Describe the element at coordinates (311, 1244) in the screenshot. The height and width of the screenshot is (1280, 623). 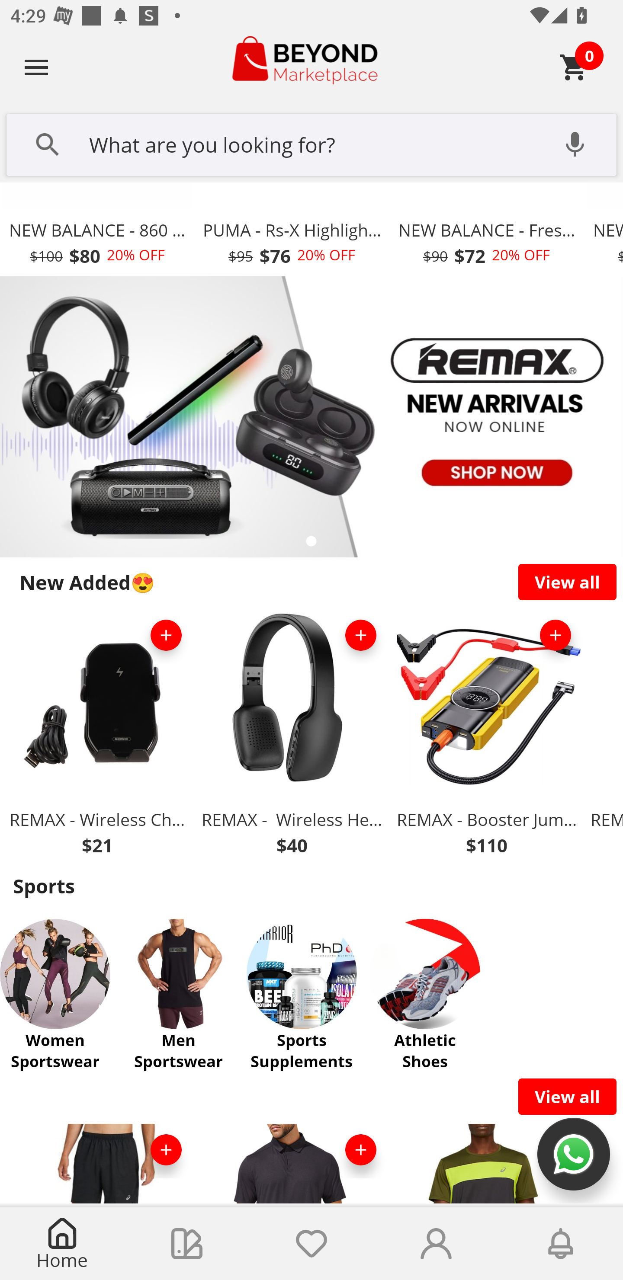
I see `Wishlist` at that location.